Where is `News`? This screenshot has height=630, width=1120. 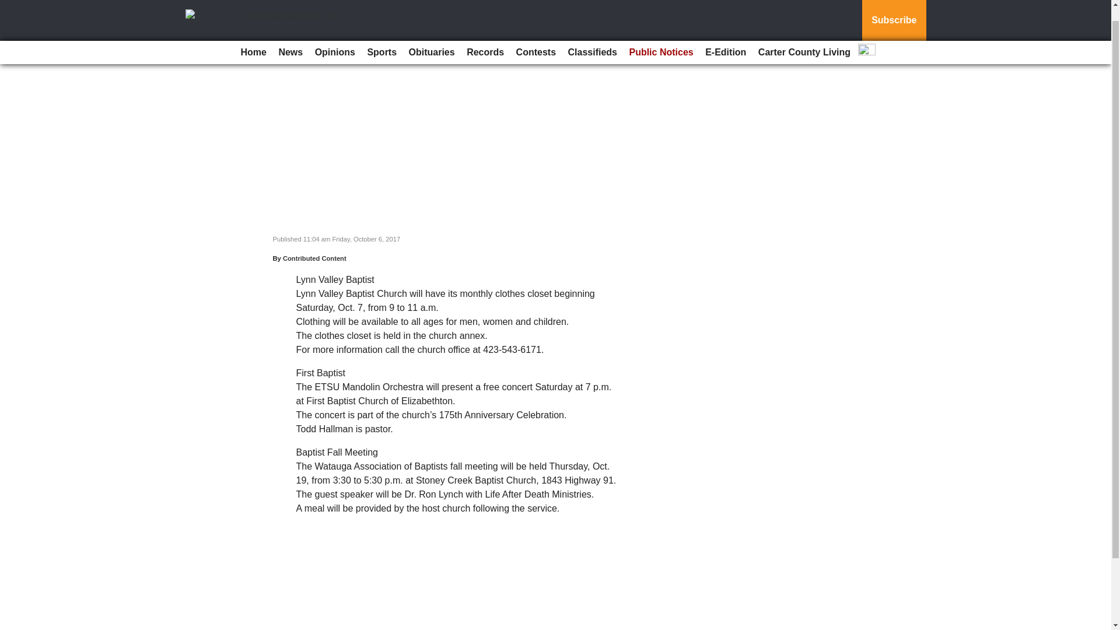 News is located at coordinates (290, 38).